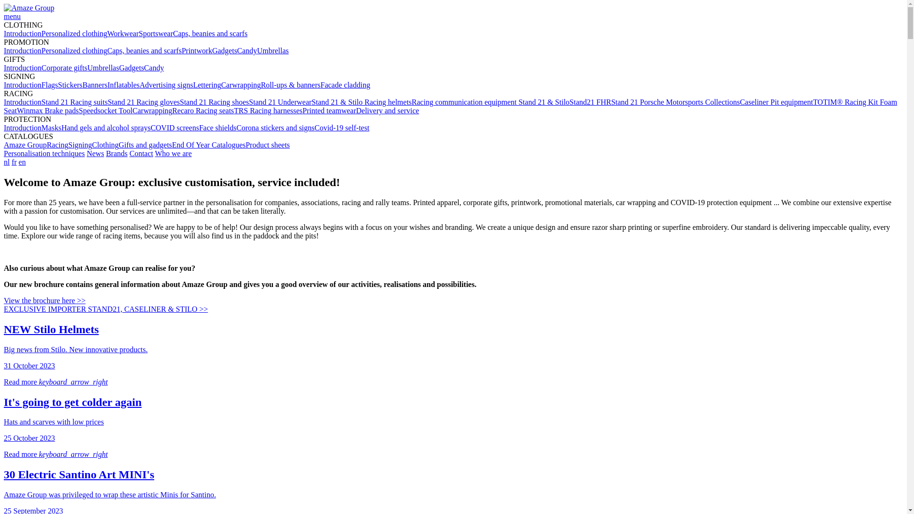  Describe the element at coordinates (23, 68) in the screenshot. I see `Introduction` at that location.